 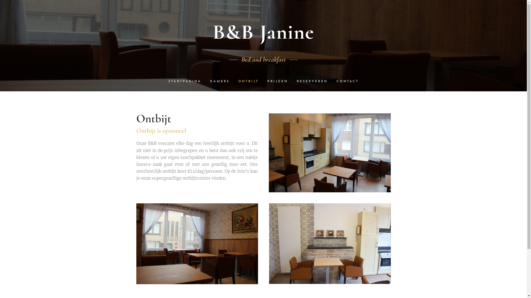 I want to click on ONTBIJT, so click(x=248, y=82).